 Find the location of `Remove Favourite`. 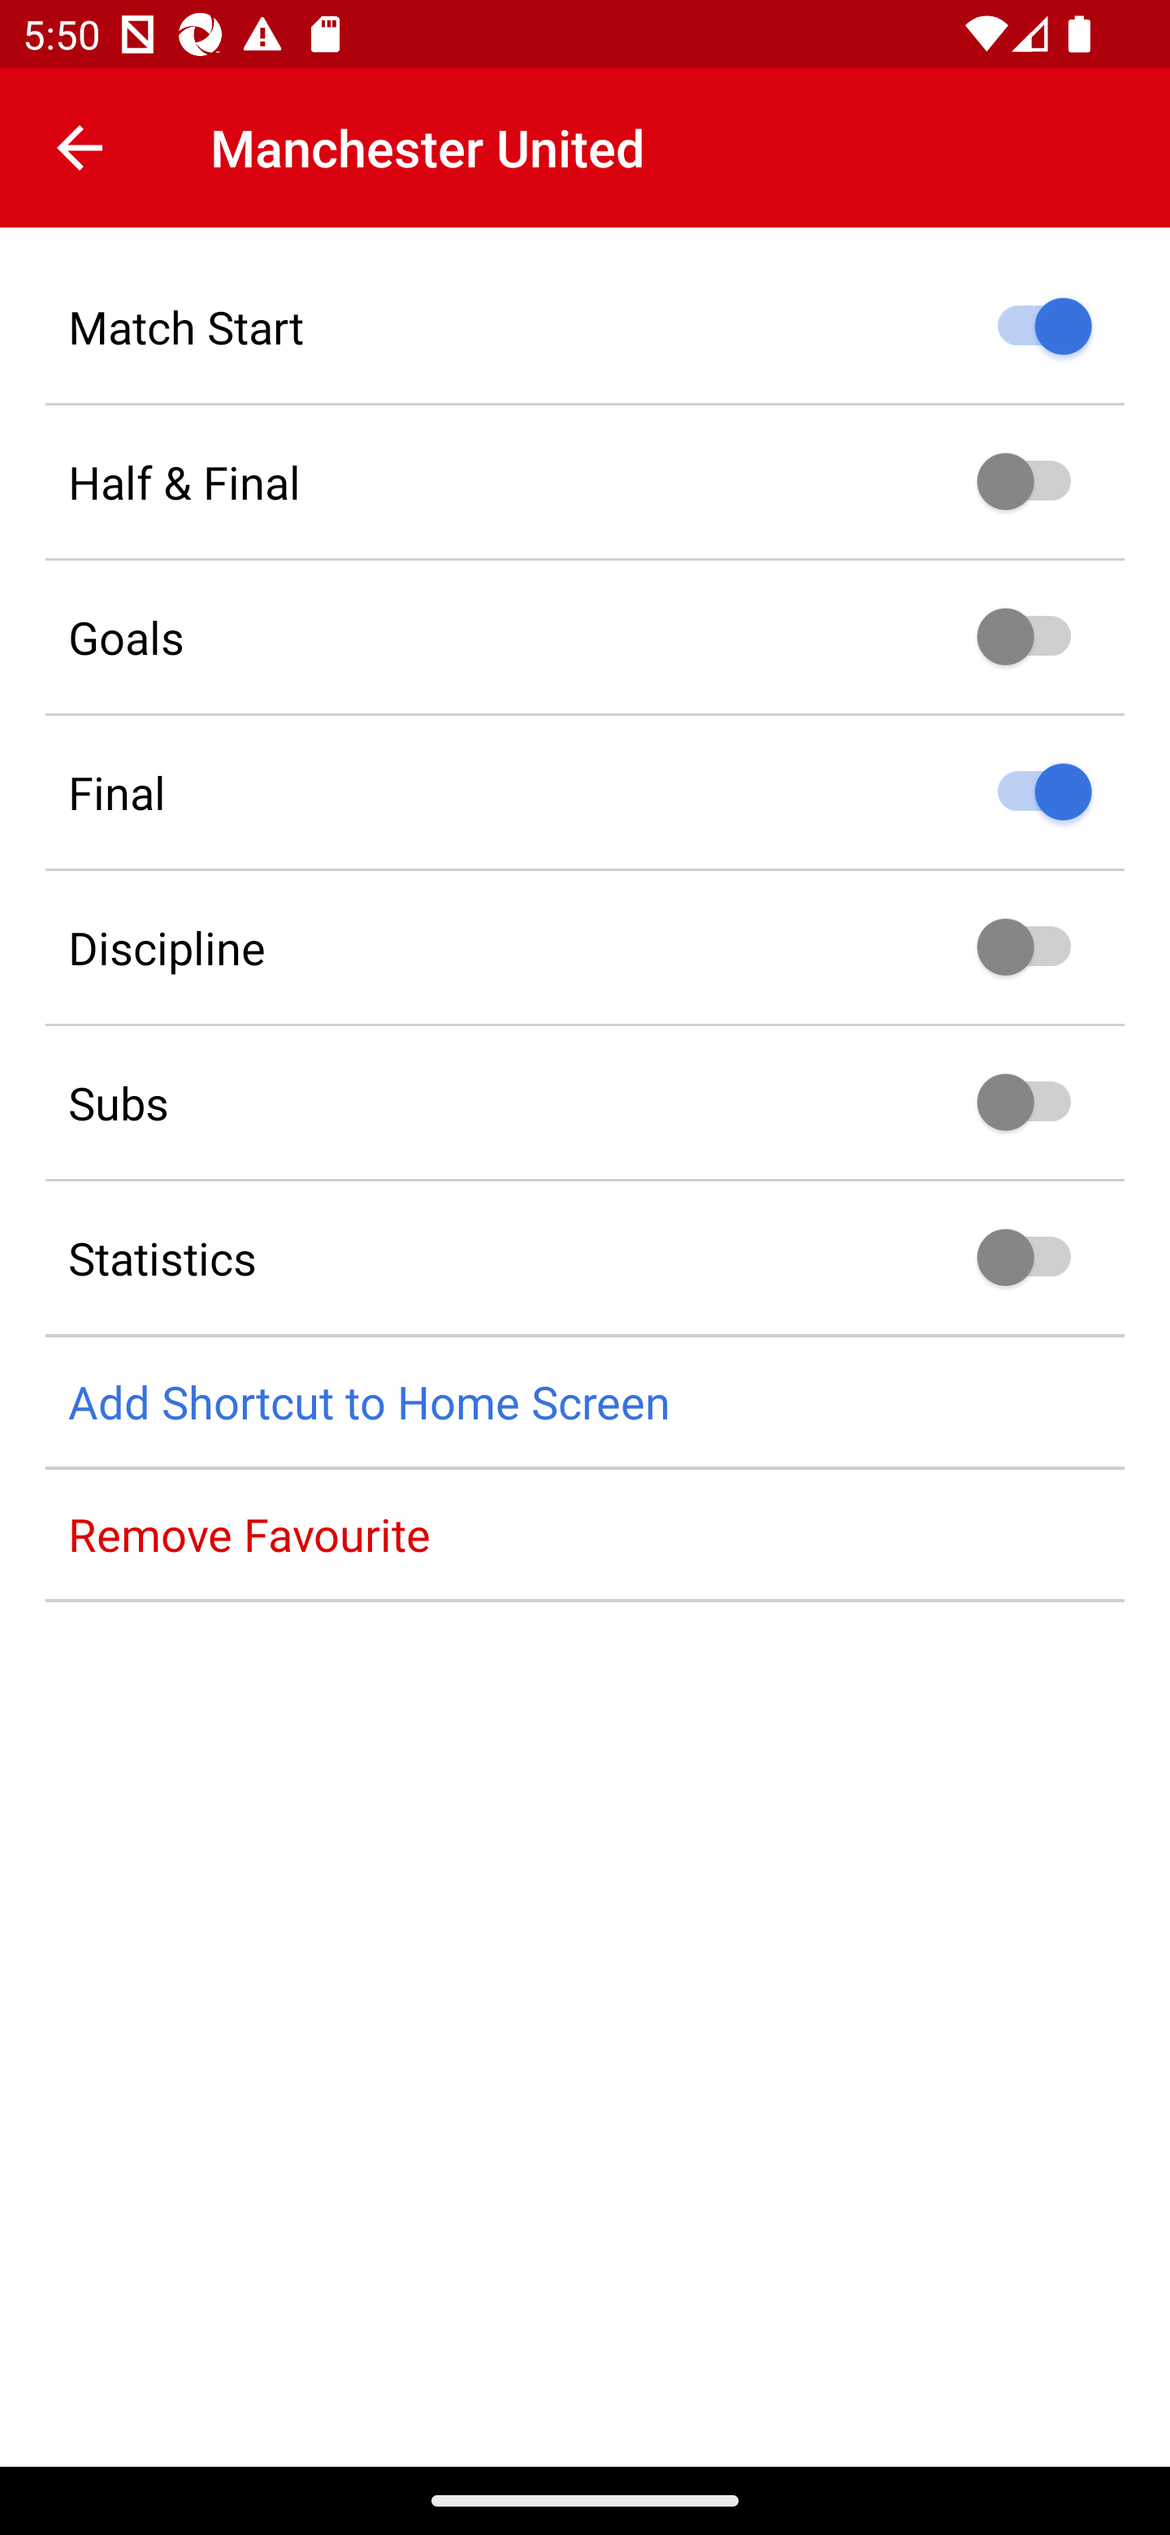

Remove Favourite is located at coordinates (585, 1534).